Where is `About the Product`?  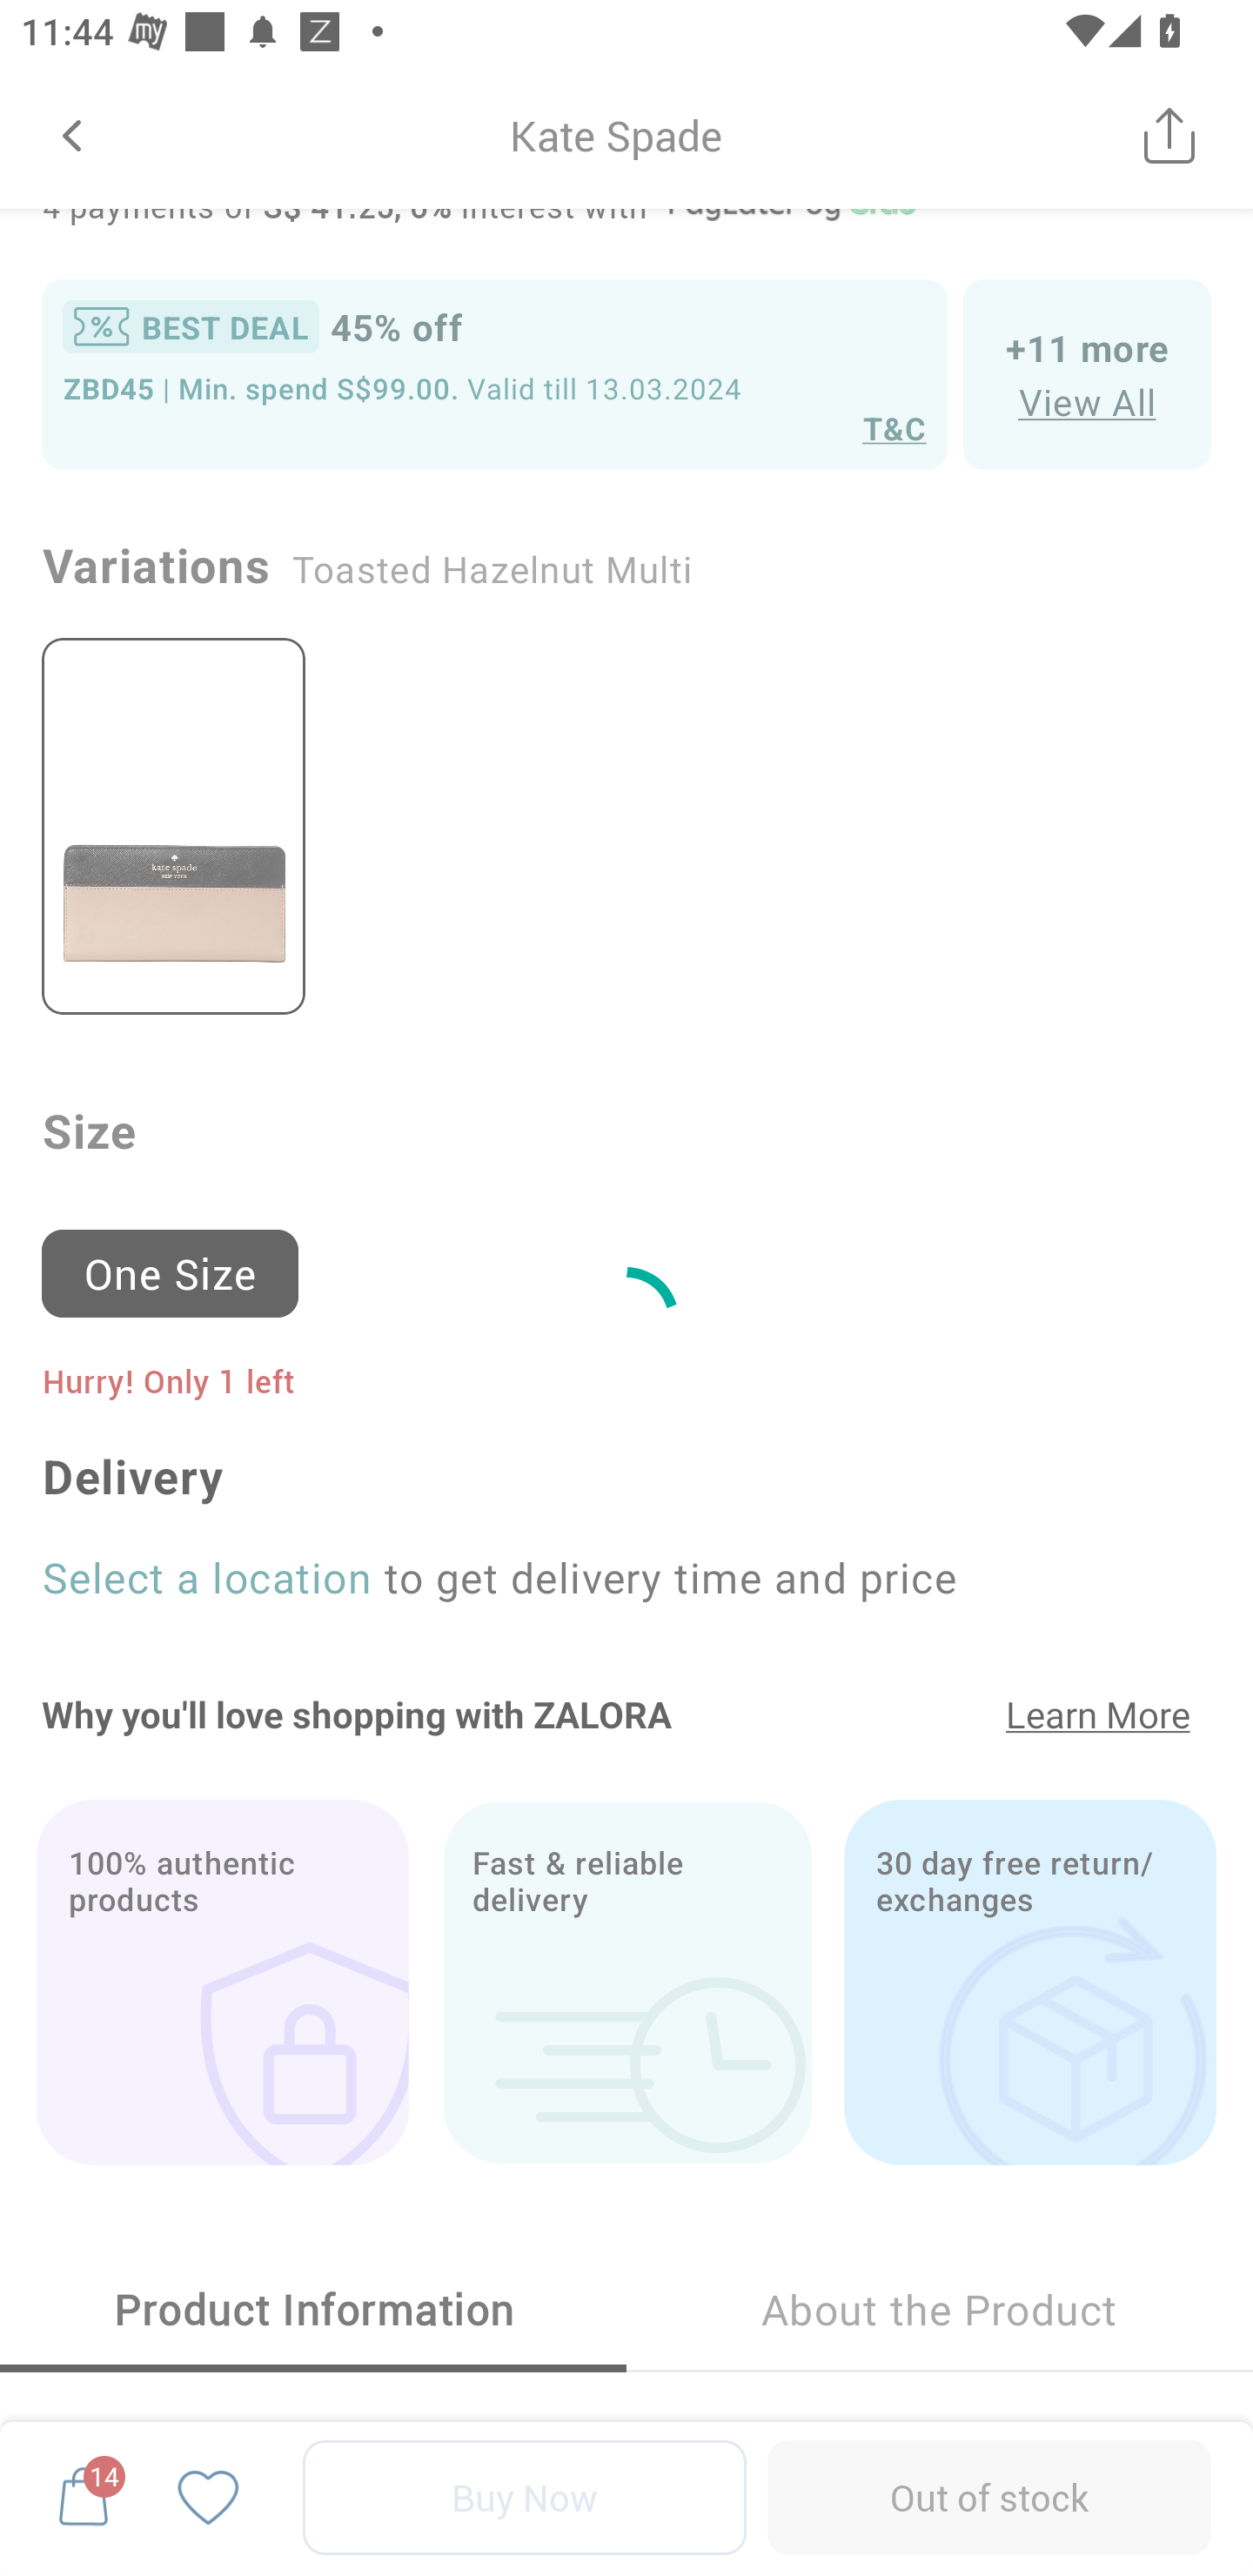
About the Product is located at coordinates (940, 2310).